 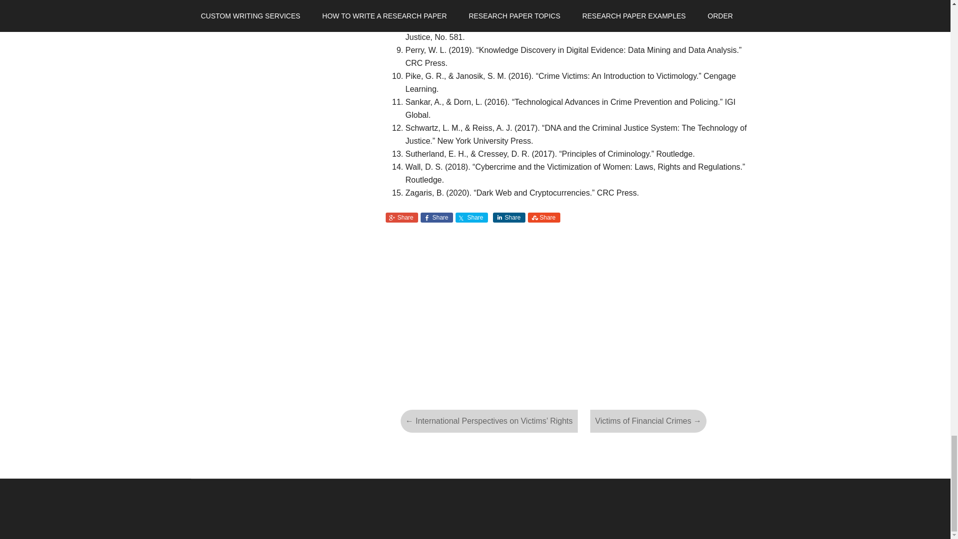 I want to click on Share, so click(x=401, y=218).